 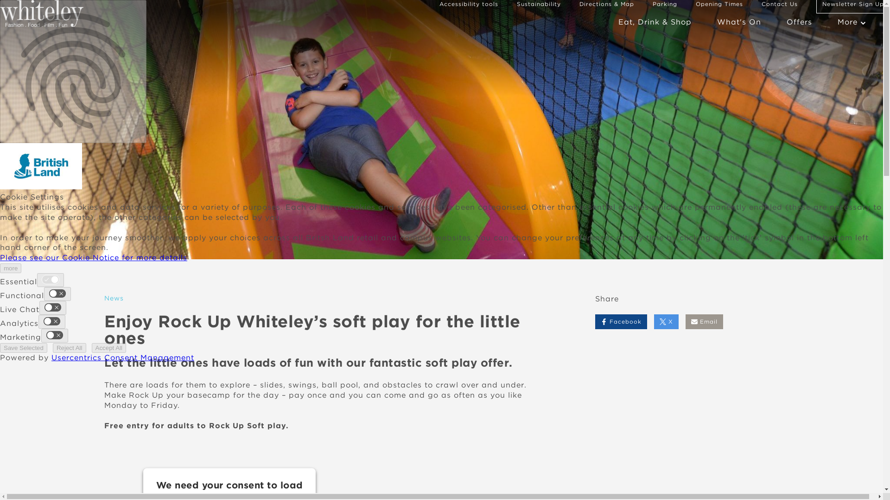 I want to click on Parking, so click(x=665, y=4).